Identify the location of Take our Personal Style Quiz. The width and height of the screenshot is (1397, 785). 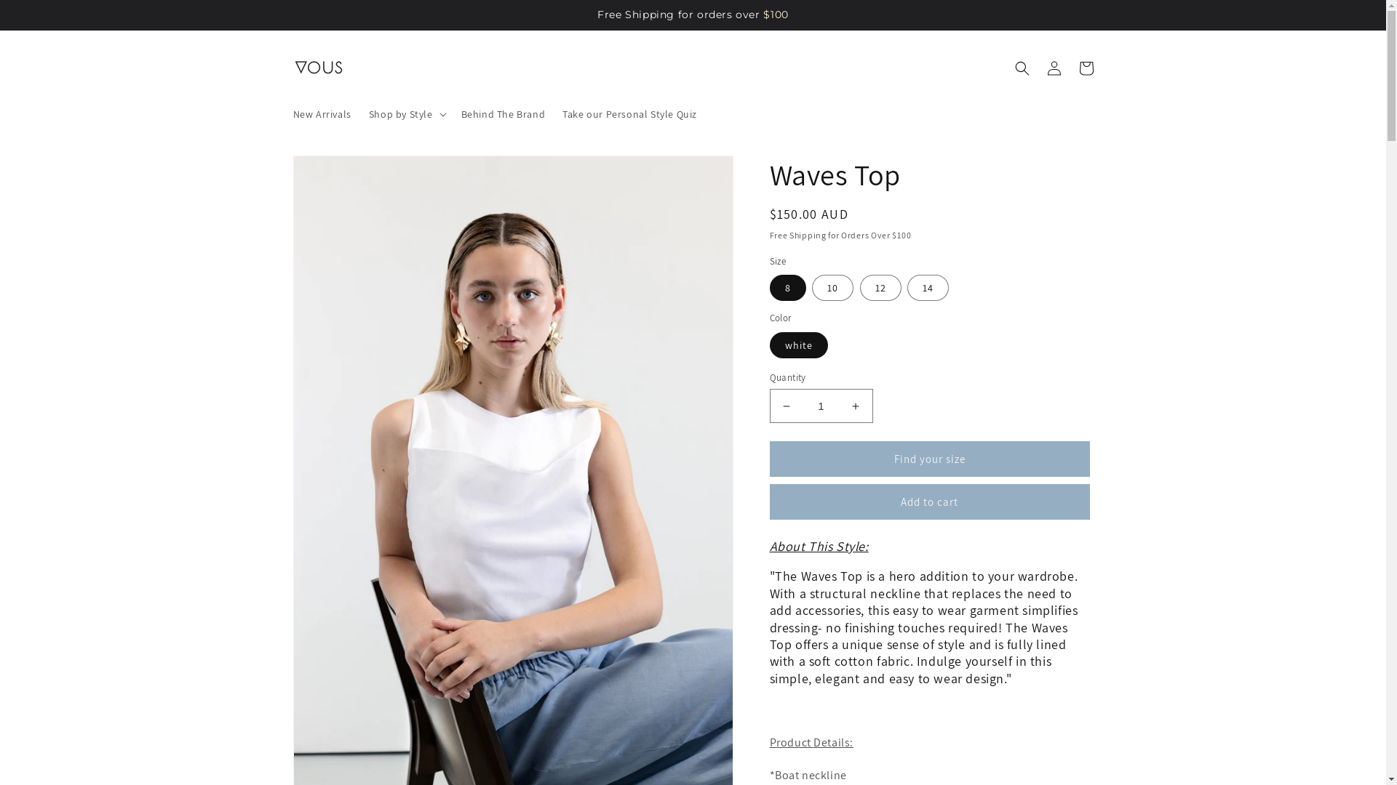
(630, 114).